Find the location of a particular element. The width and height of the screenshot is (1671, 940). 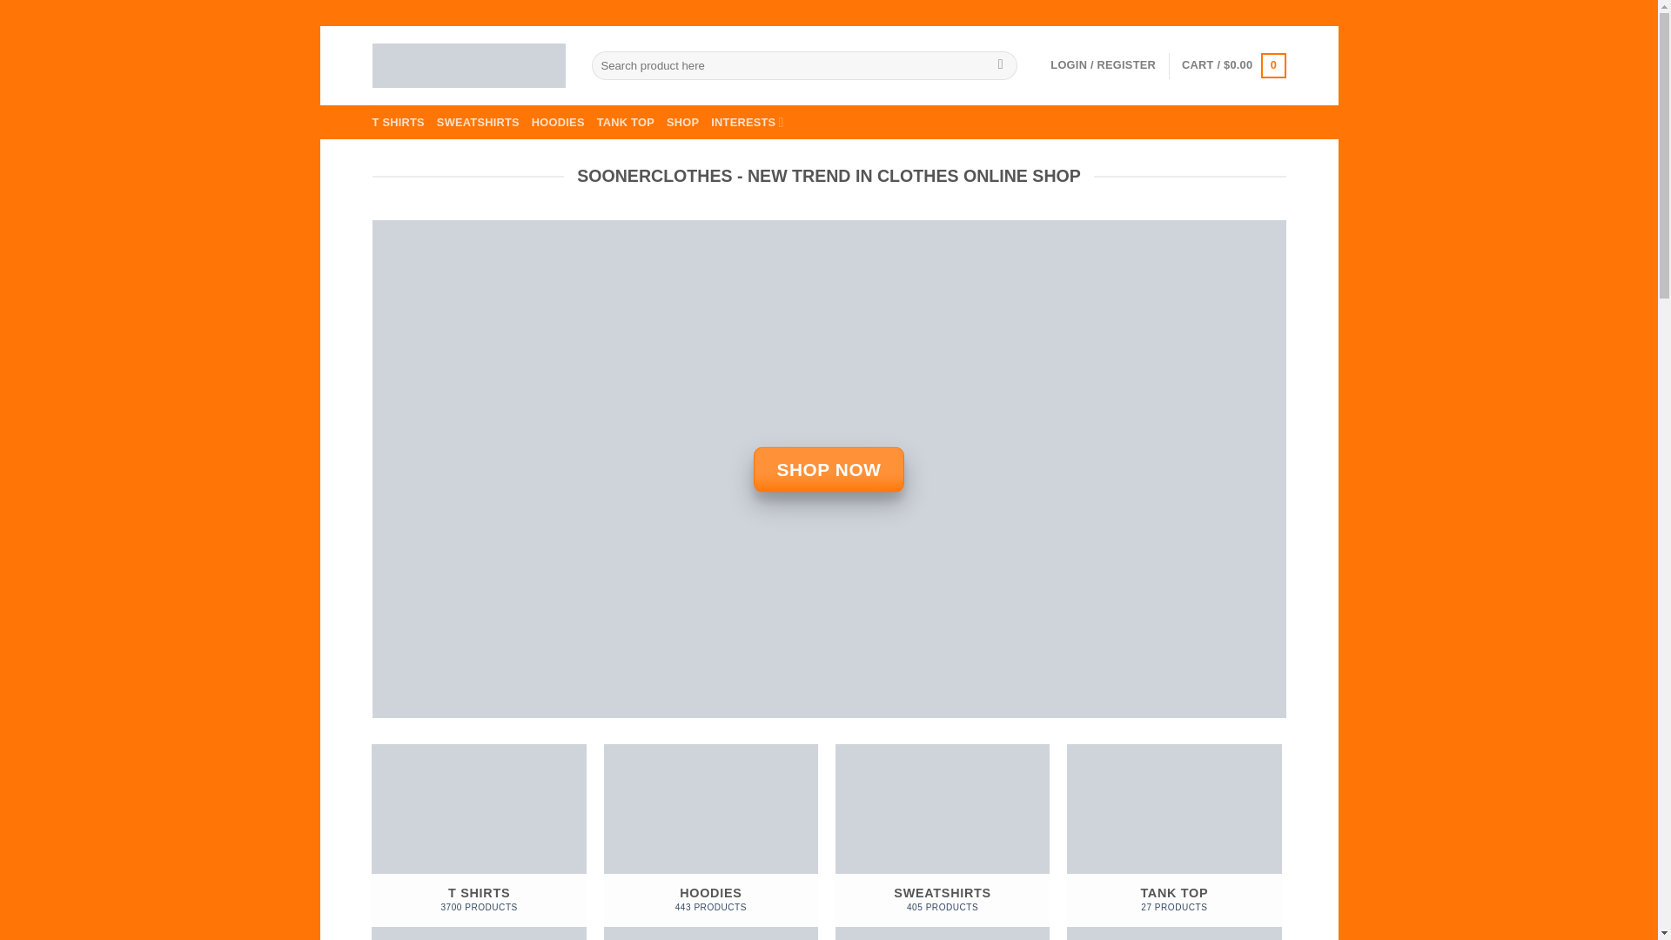

T SHIRTS is located at coordinates (399, 122).